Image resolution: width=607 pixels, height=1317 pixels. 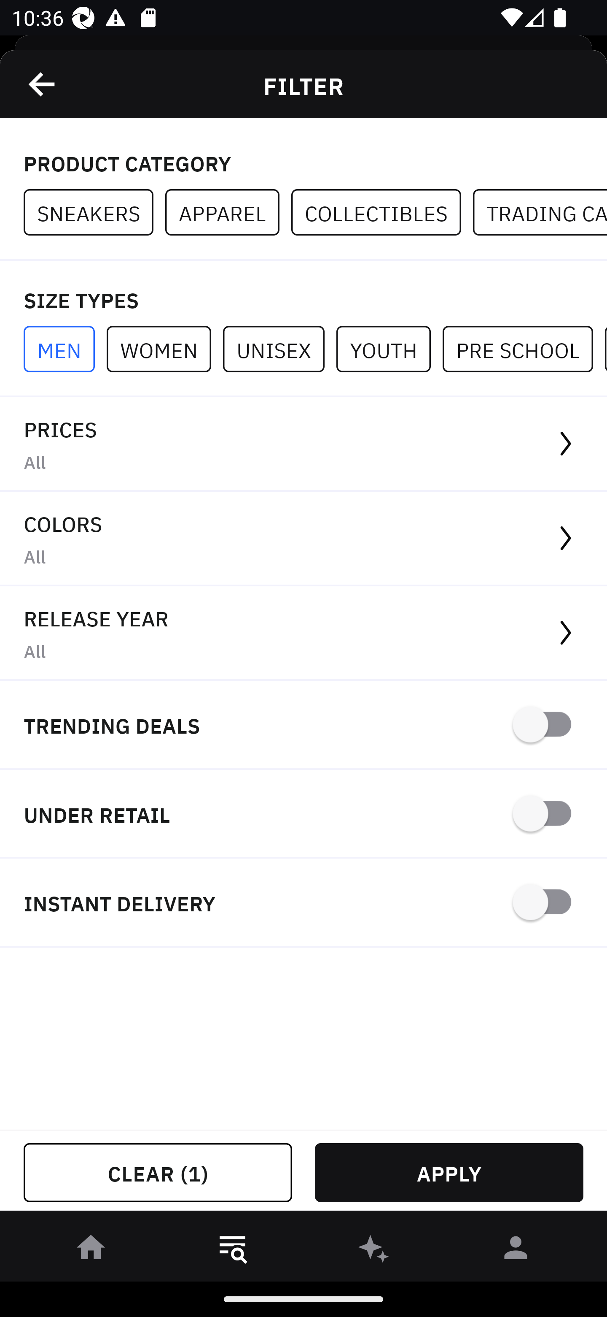 What do you see at coordinates (94, 213) in the screenshot?
I see `SNEAKERS` at bounding box center [94, 213].